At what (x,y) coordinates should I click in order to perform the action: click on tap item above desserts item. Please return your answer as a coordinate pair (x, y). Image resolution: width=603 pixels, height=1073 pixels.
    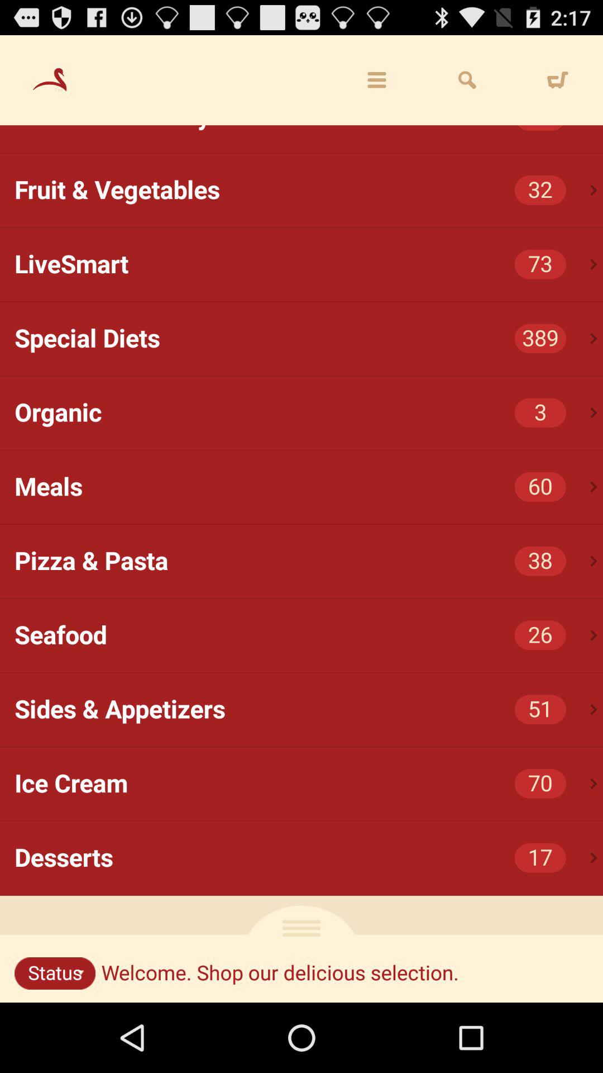
    Looking at the image, I should click on (594, 784).